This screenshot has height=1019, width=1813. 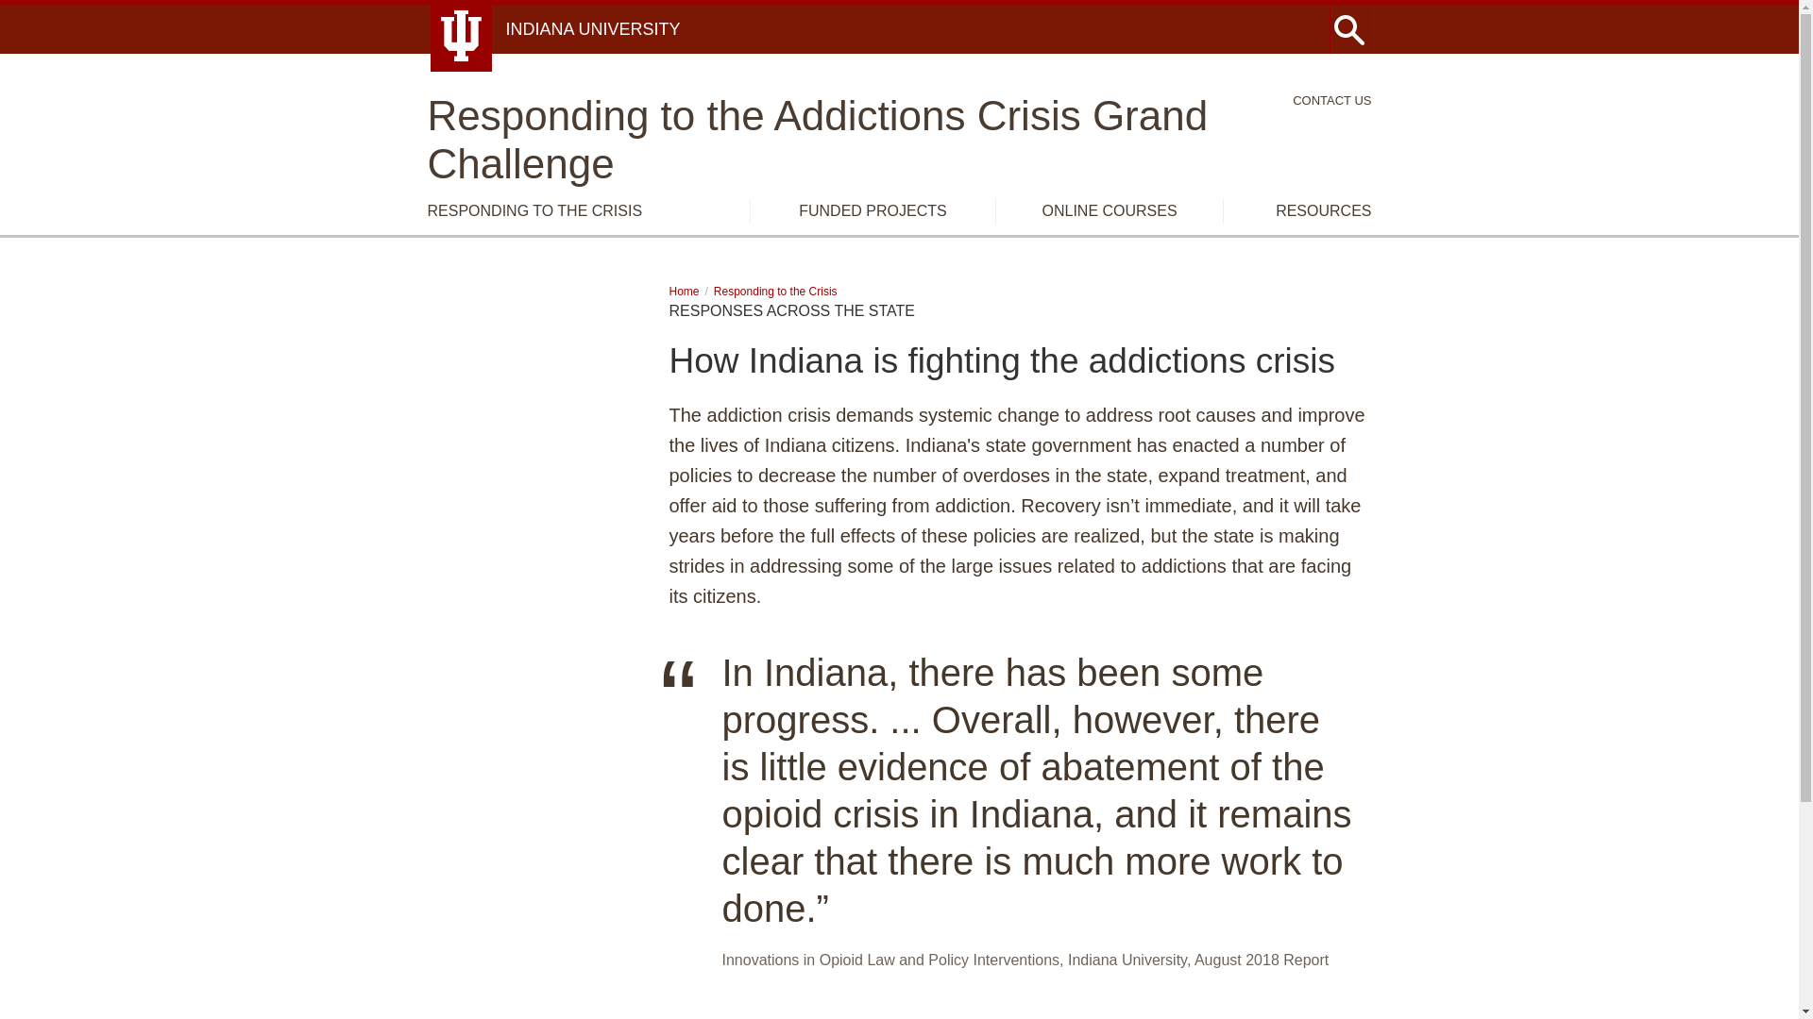 What do you see at coordinates (898, 140) in the screenshot?
I see `Responding to the Addictions Crisis Grand Challenge` at bounding box center [898, 140].